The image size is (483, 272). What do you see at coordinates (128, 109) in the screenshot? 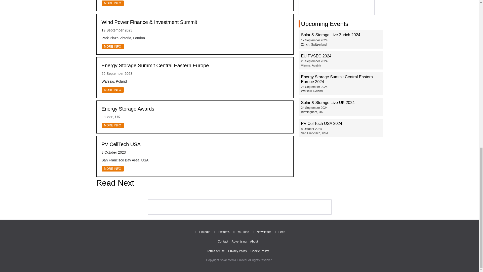
I see `Energy Storage Awards` at bounding box center [128, 109].